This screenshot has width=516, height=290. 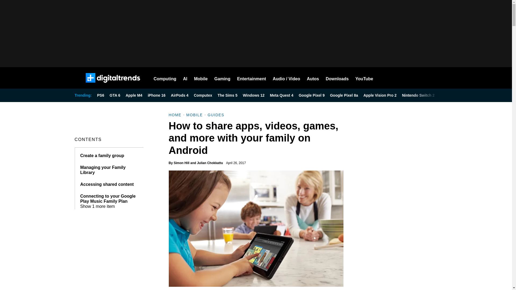 What do you see at coordinates (165, 78) in the screenshot?
I see `Computing` at bounding box center [165, 78].